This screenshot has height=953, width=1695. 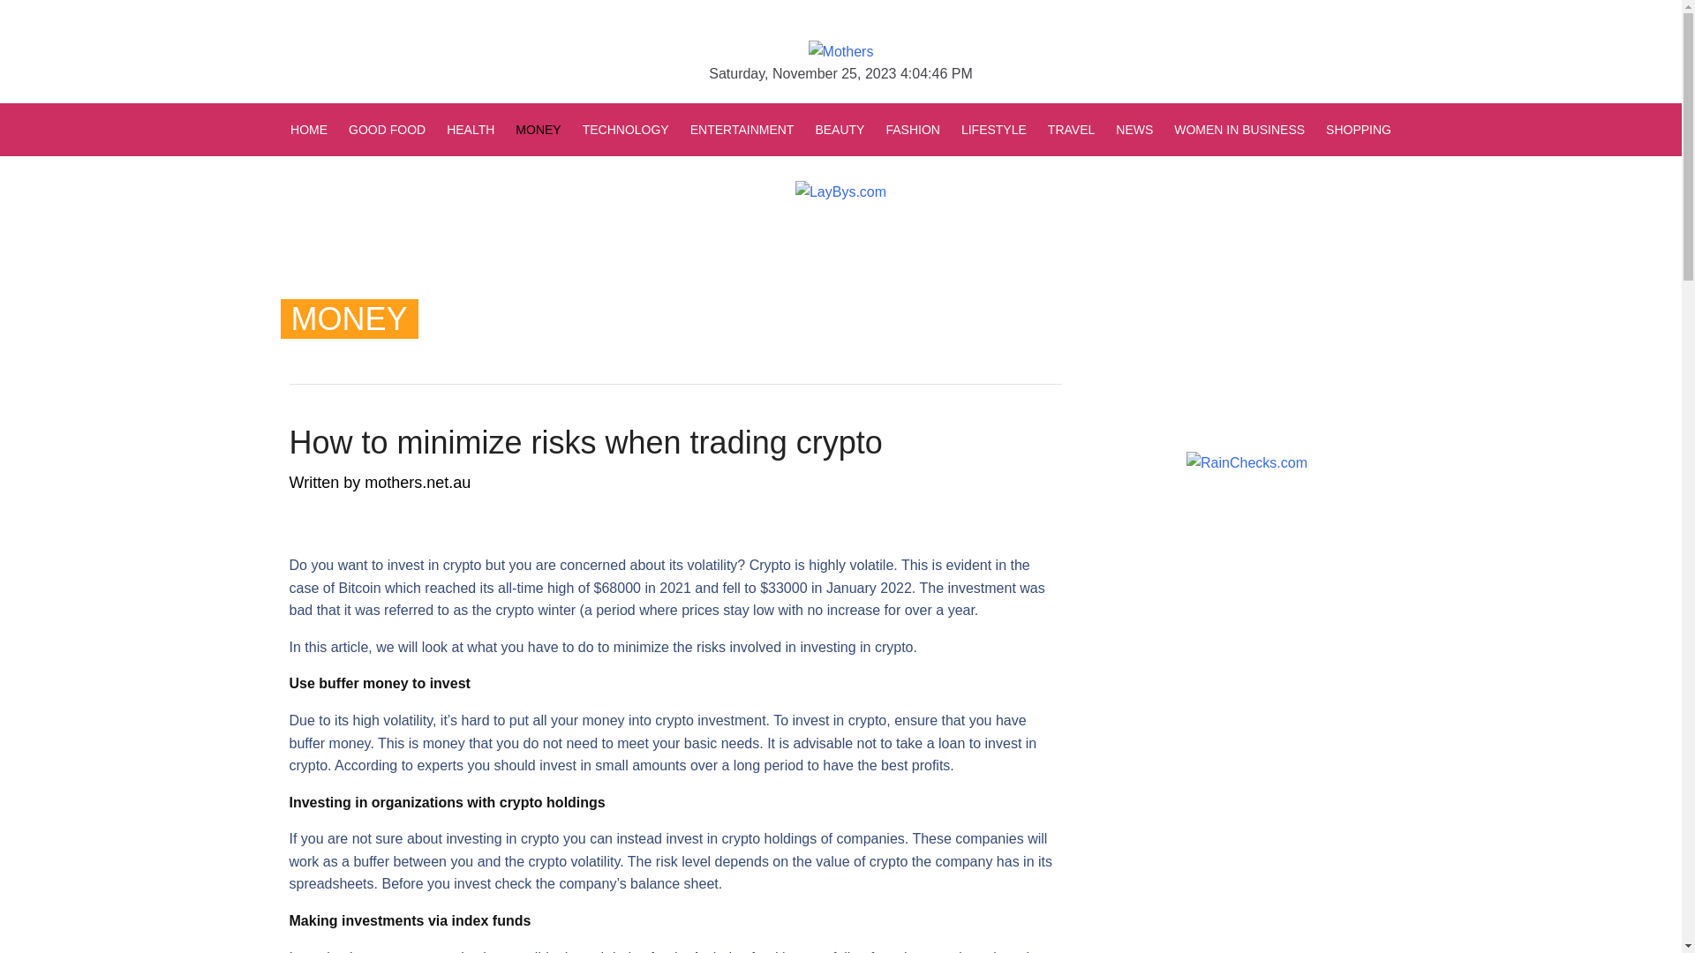 I want to click on NEWS, so click(x=1134, y=130).